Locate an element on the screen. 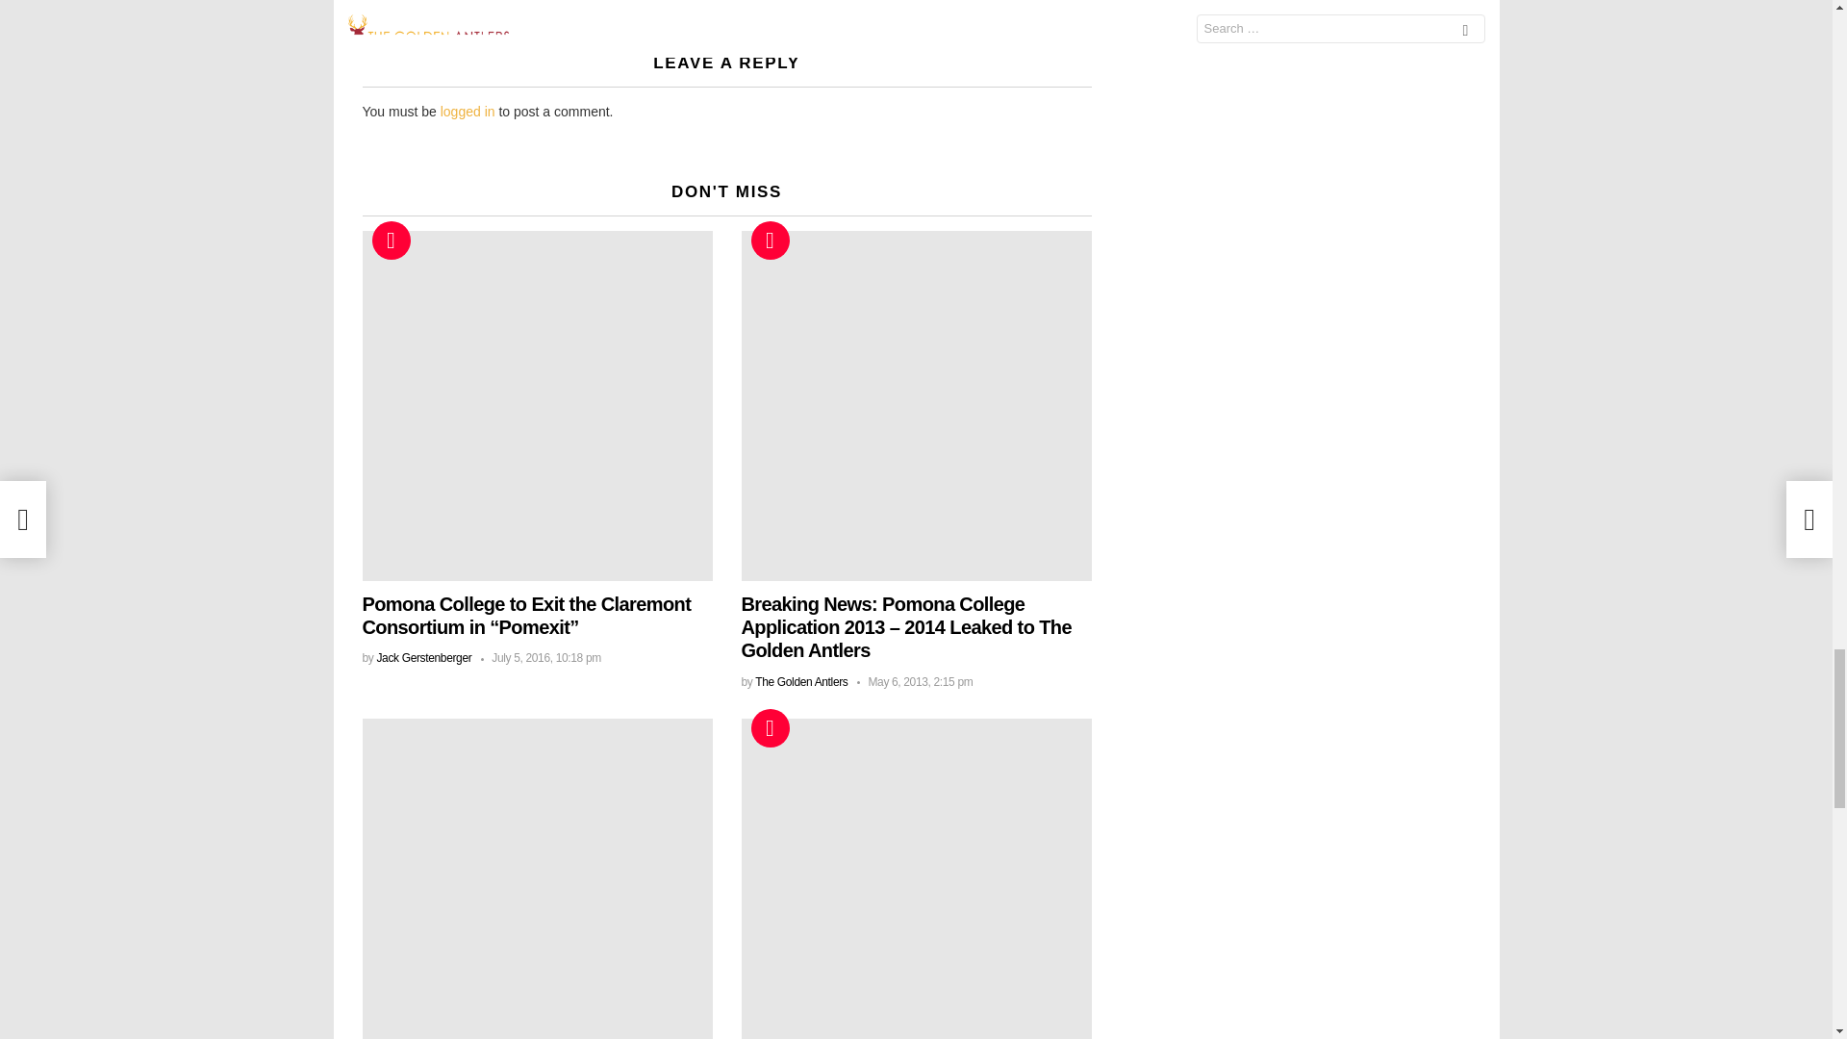 The image size is (1847, 1039). Hot is located at coordinates (769, 727).